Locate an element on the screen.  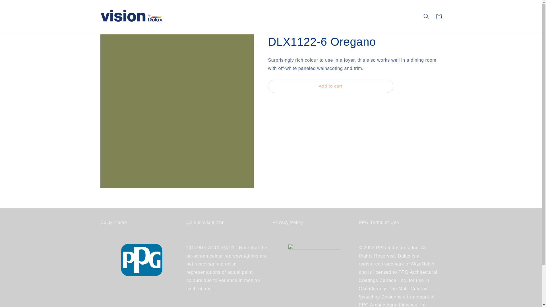
PPG Terms of Use is located at coordinates (379, 222).